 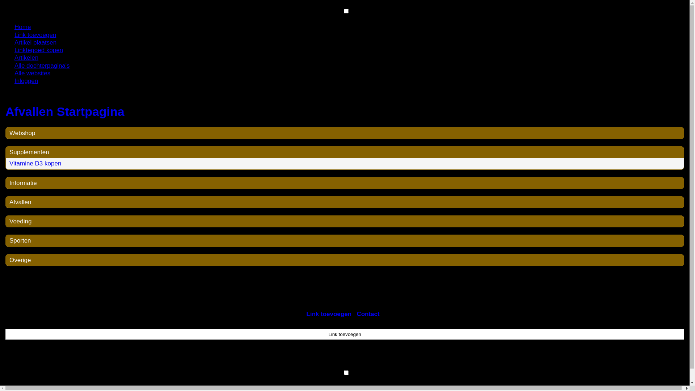 I want to click on Webshop, so click(x=22, y=133).